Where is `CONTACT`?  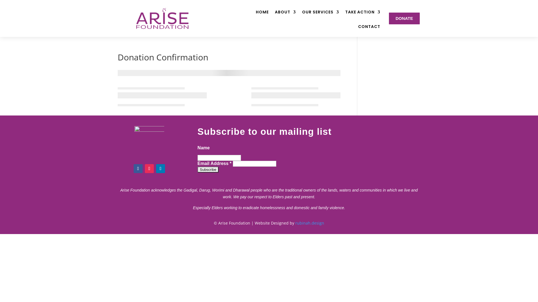 CONTACT is located at coordinates (369, 31).